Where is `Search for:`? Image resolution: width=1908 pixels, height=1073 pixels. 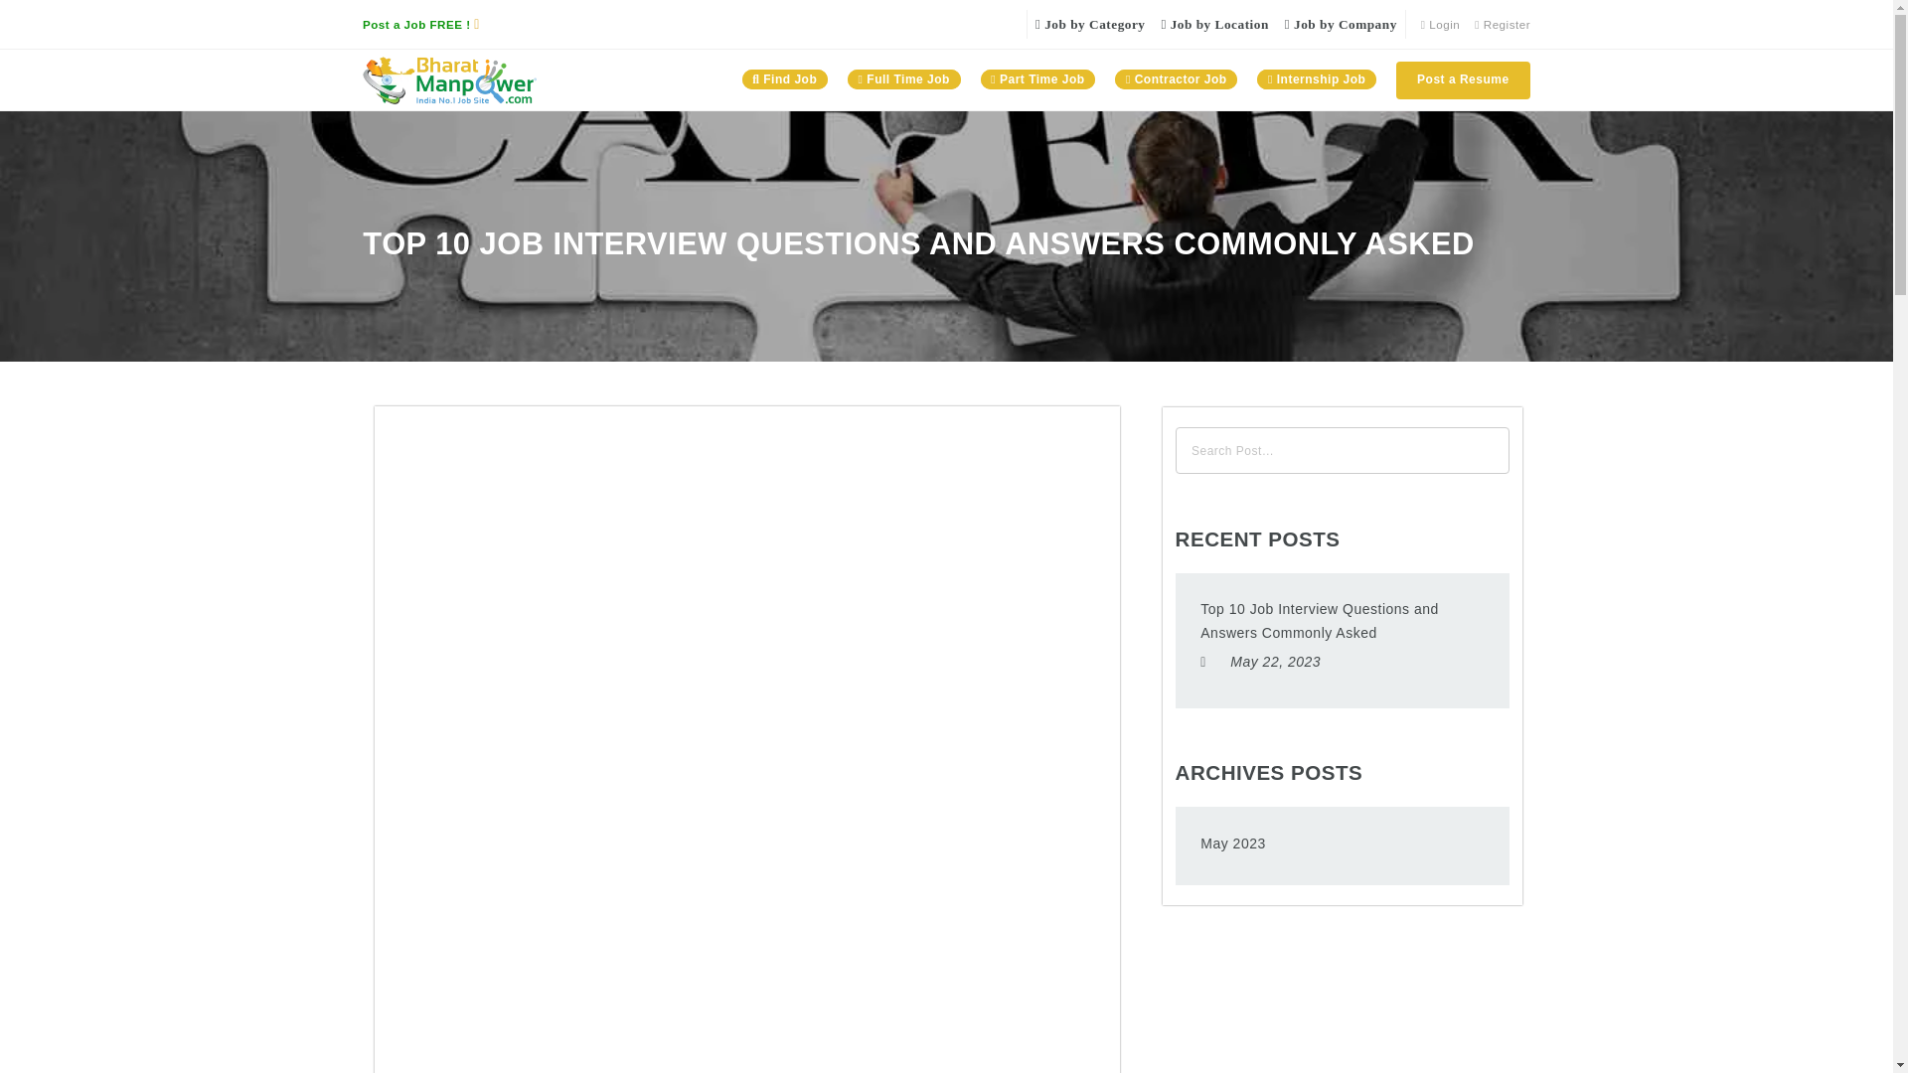
Search for: is located at coordinates (1342, 450).